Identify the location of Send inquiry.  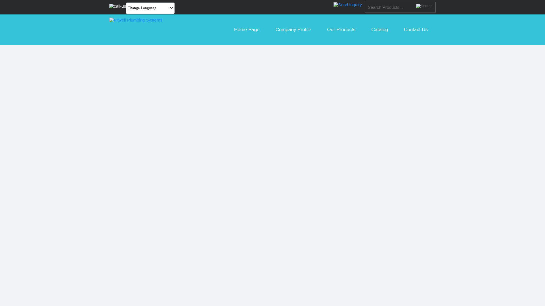
(347, 5).